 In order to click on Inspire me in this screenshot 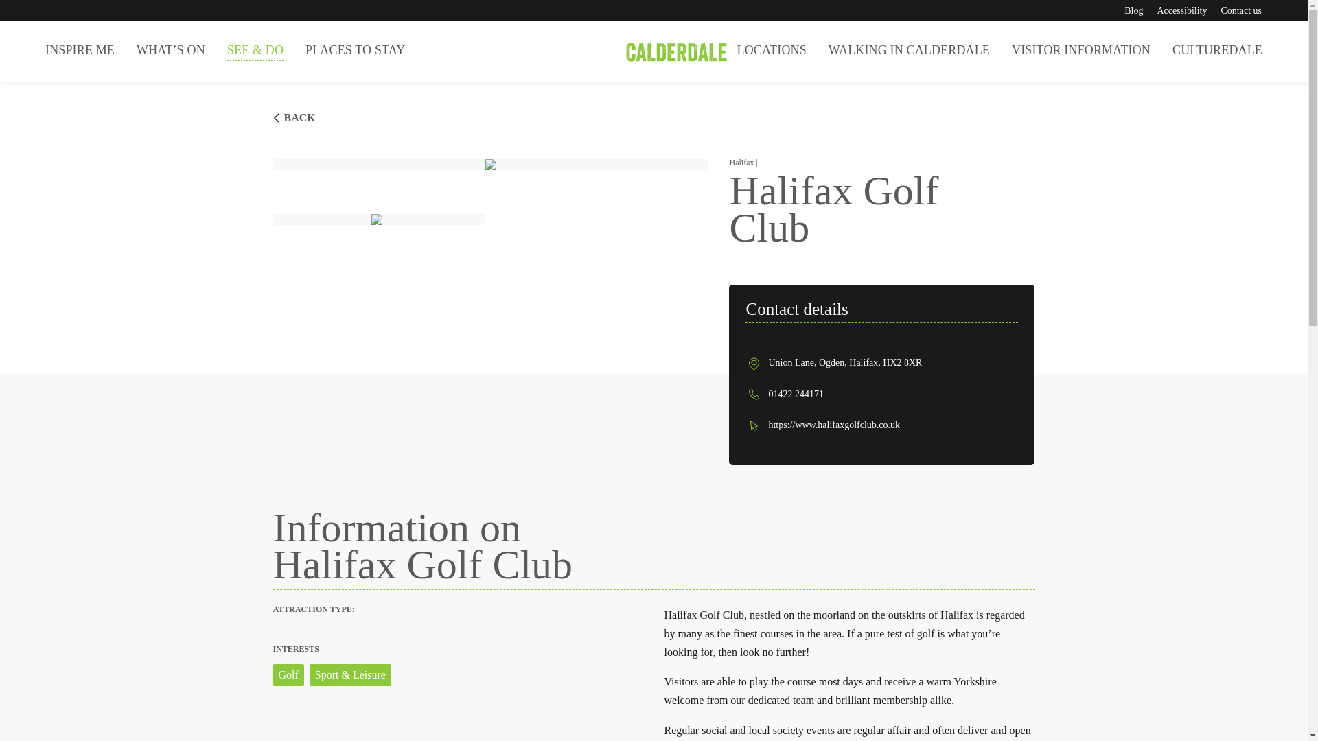, I will do `click(80, 50)`.